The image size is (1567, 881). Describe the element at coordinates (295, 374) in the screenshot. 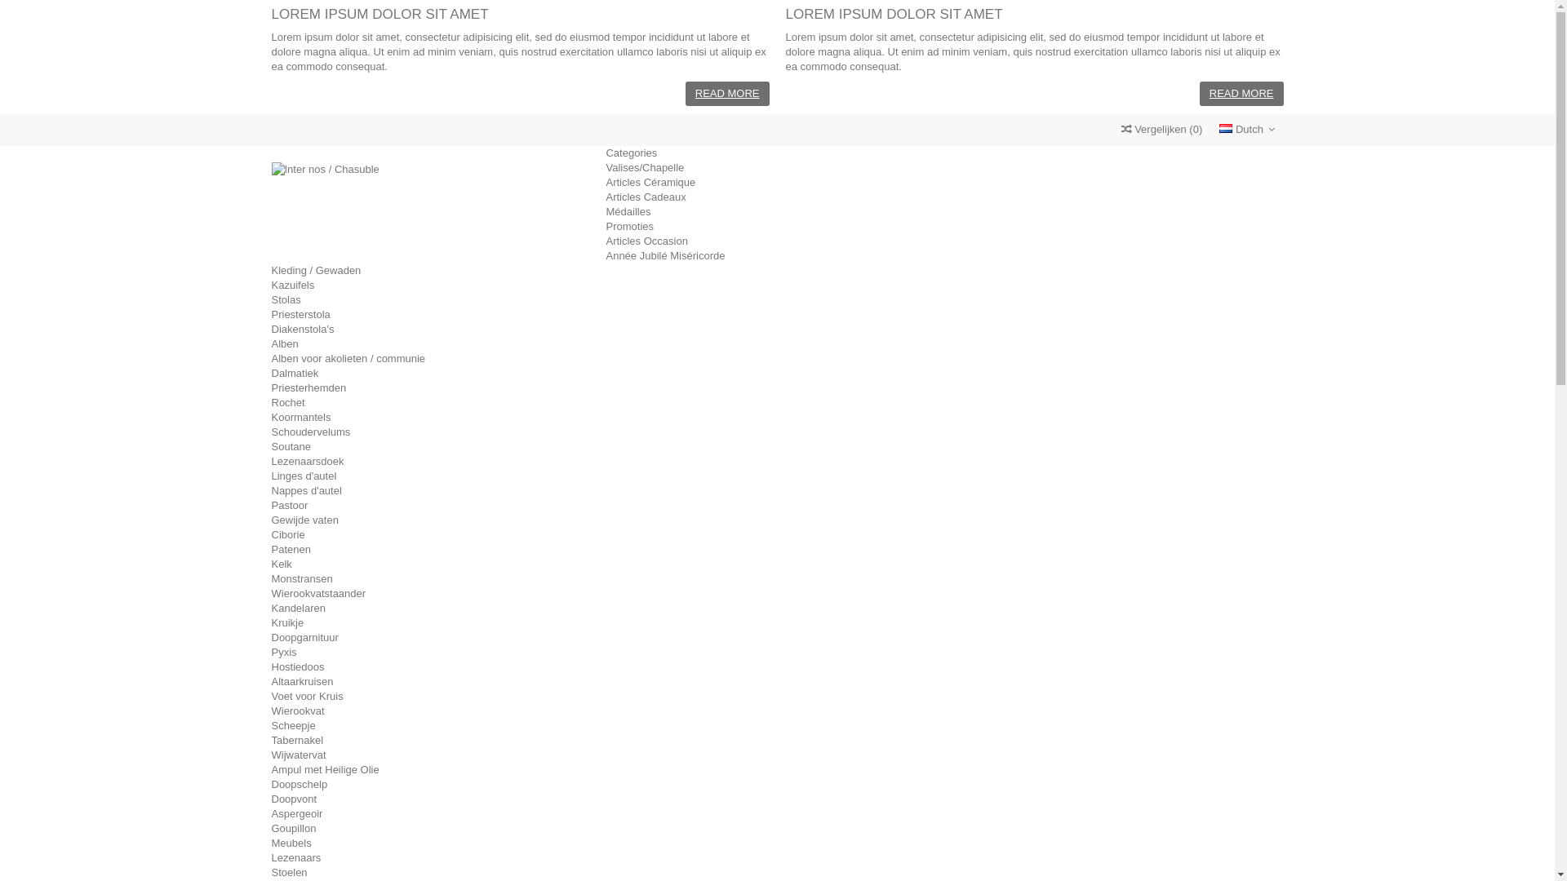

I see `Dalmatiek` at that location.